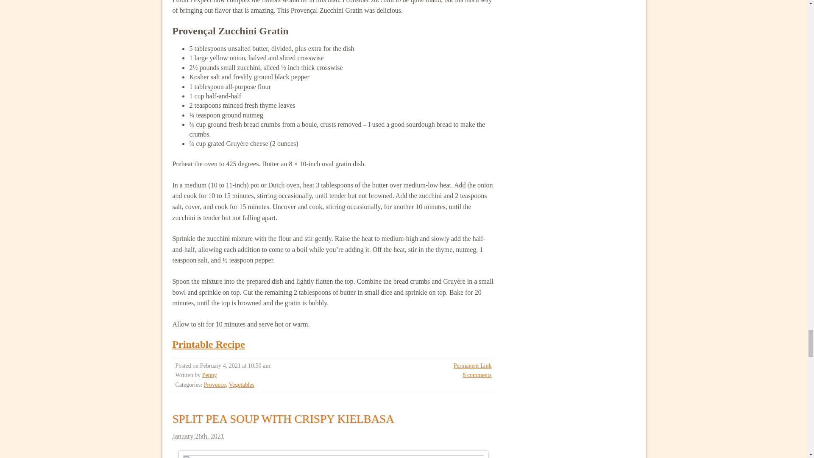  I want to click on 2021-01-26T09:09:43-05:00, so click(333, 436).